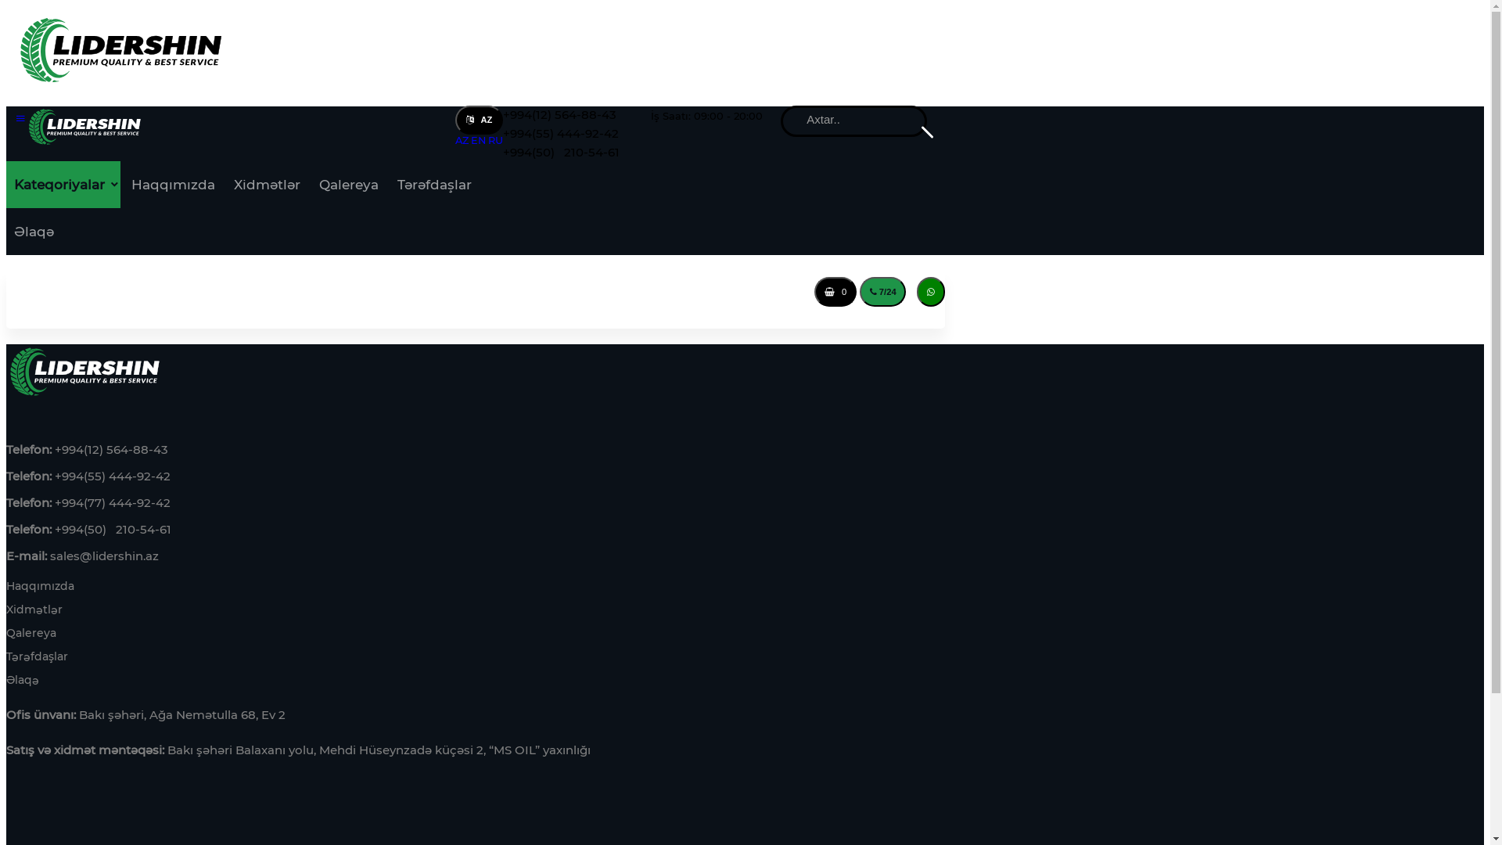  Describe the element at coordinates (651, 290) in the screenshot. I see `Qeydiyyat` at that location.